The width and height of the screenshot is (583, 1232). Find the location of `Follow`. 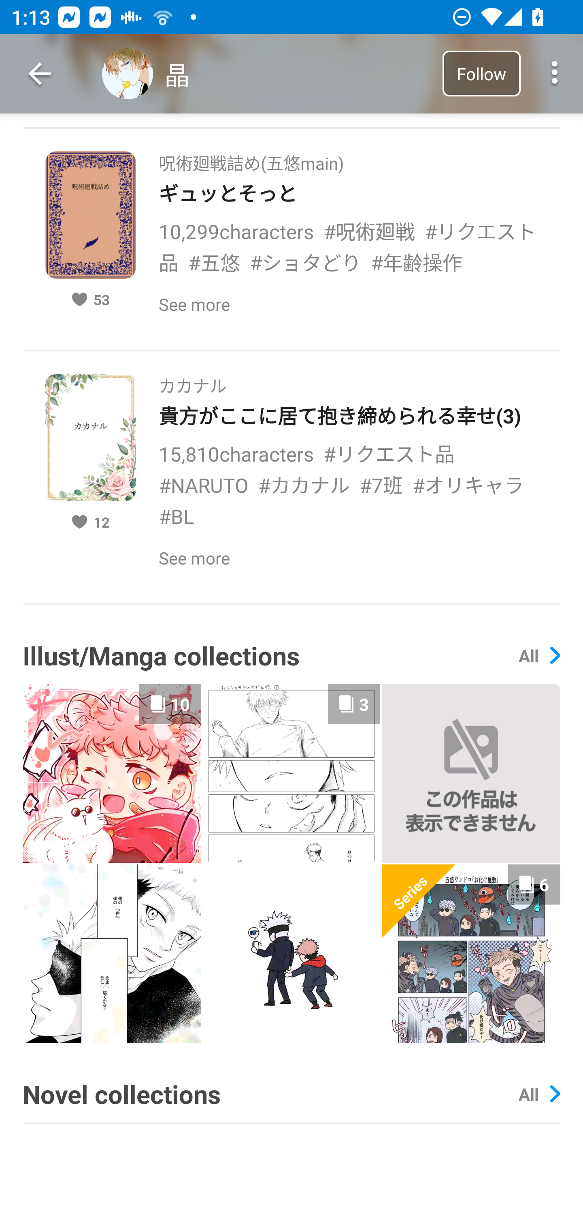

Follow is located at coordinates (481, 73).